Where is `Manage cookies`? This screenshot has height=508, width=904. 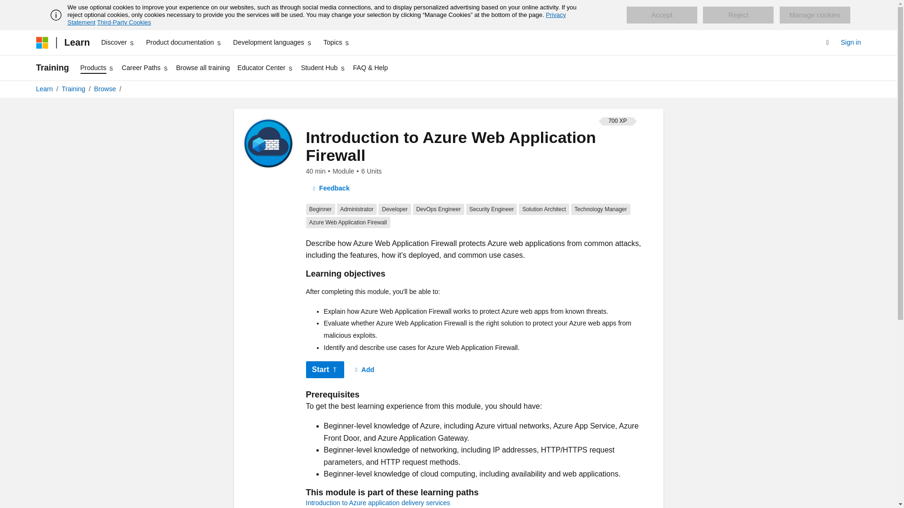 Manage cookies is located at coordinates (815, 15).